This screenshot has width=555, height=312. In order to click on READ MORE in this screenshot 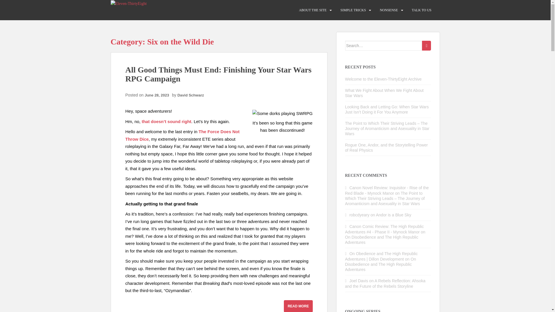, I will do `click(298, 306)`.